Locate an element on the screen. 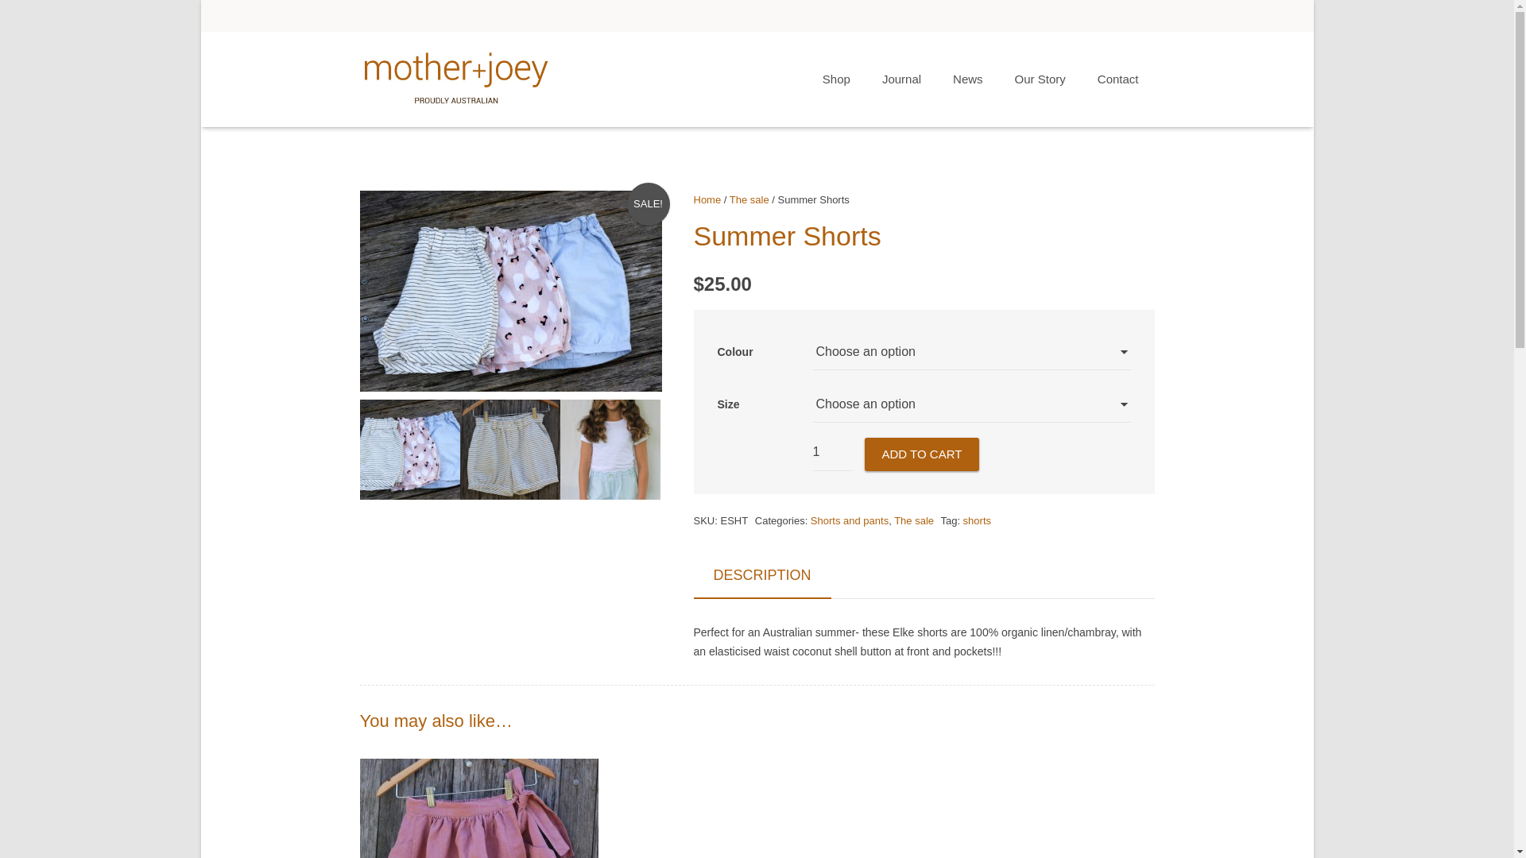 This screenshot has width=1526, height=858. sshorts is located at coordinates (409, 450).